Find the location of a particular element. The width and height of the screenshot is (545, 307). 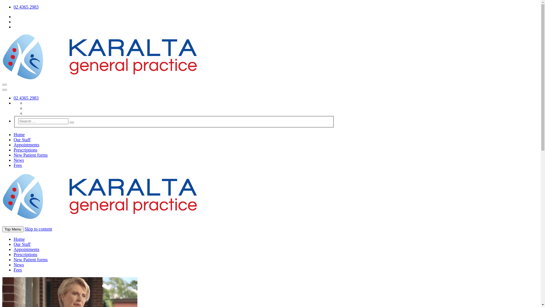

Home is located at coordinates (19, 239).